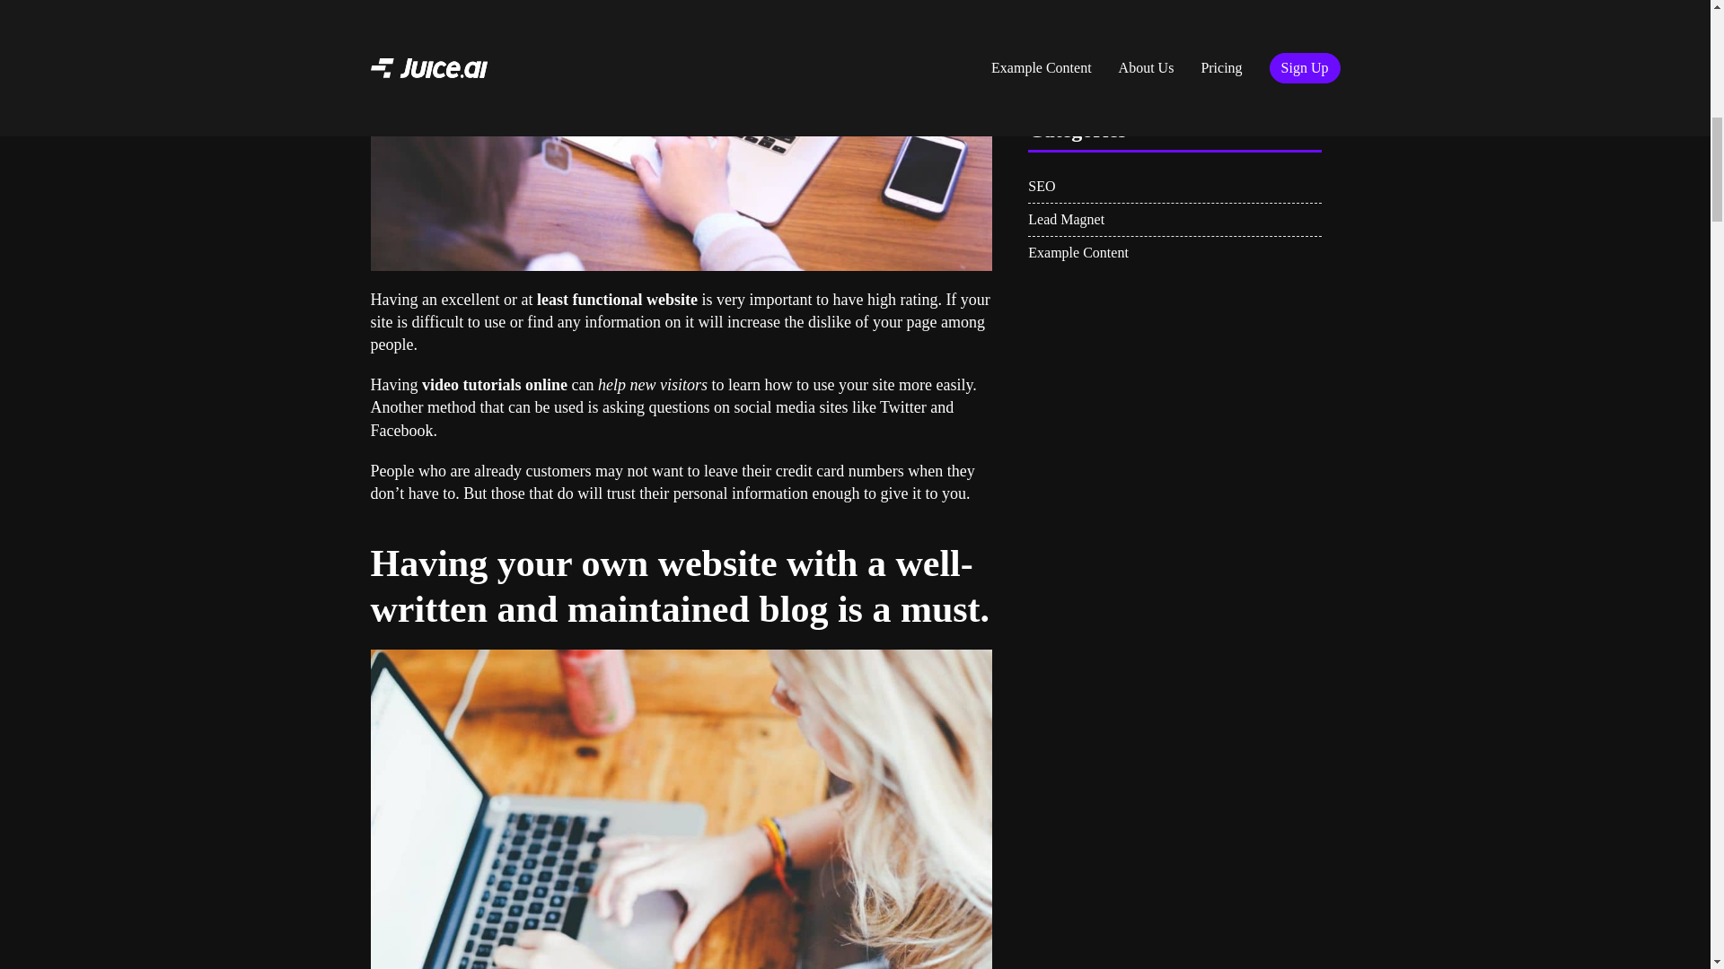  What do you see at coordinates (1174, 219) in the screenshot?
I see `Lead Magnet` at bounding box center [1174, 219].